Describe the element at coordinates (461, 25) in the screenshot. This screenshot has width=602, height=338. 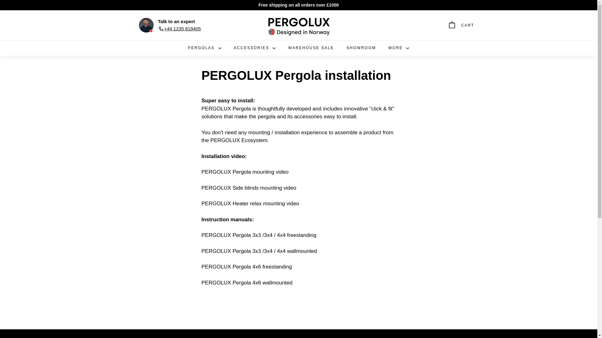
I see `CART` at that location.